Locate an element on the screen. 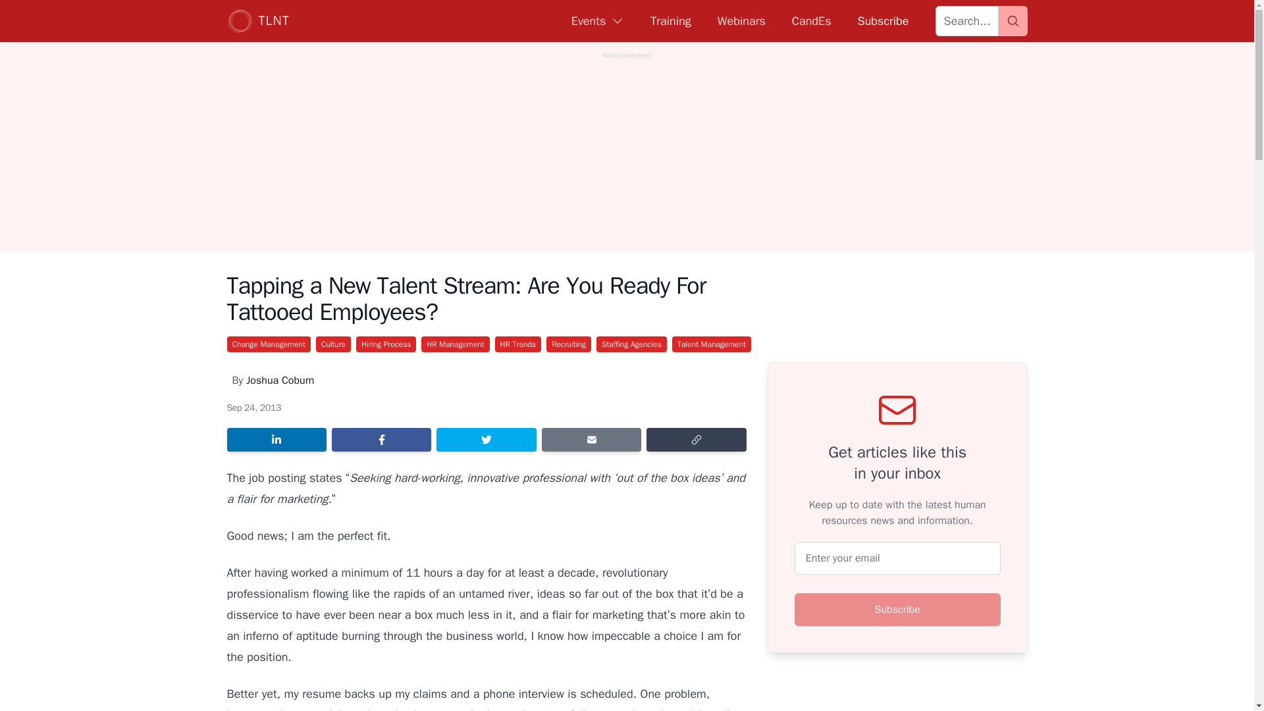 This screenshot has width=1264, height=711. Subscribe is located at coordinates (882, 21).